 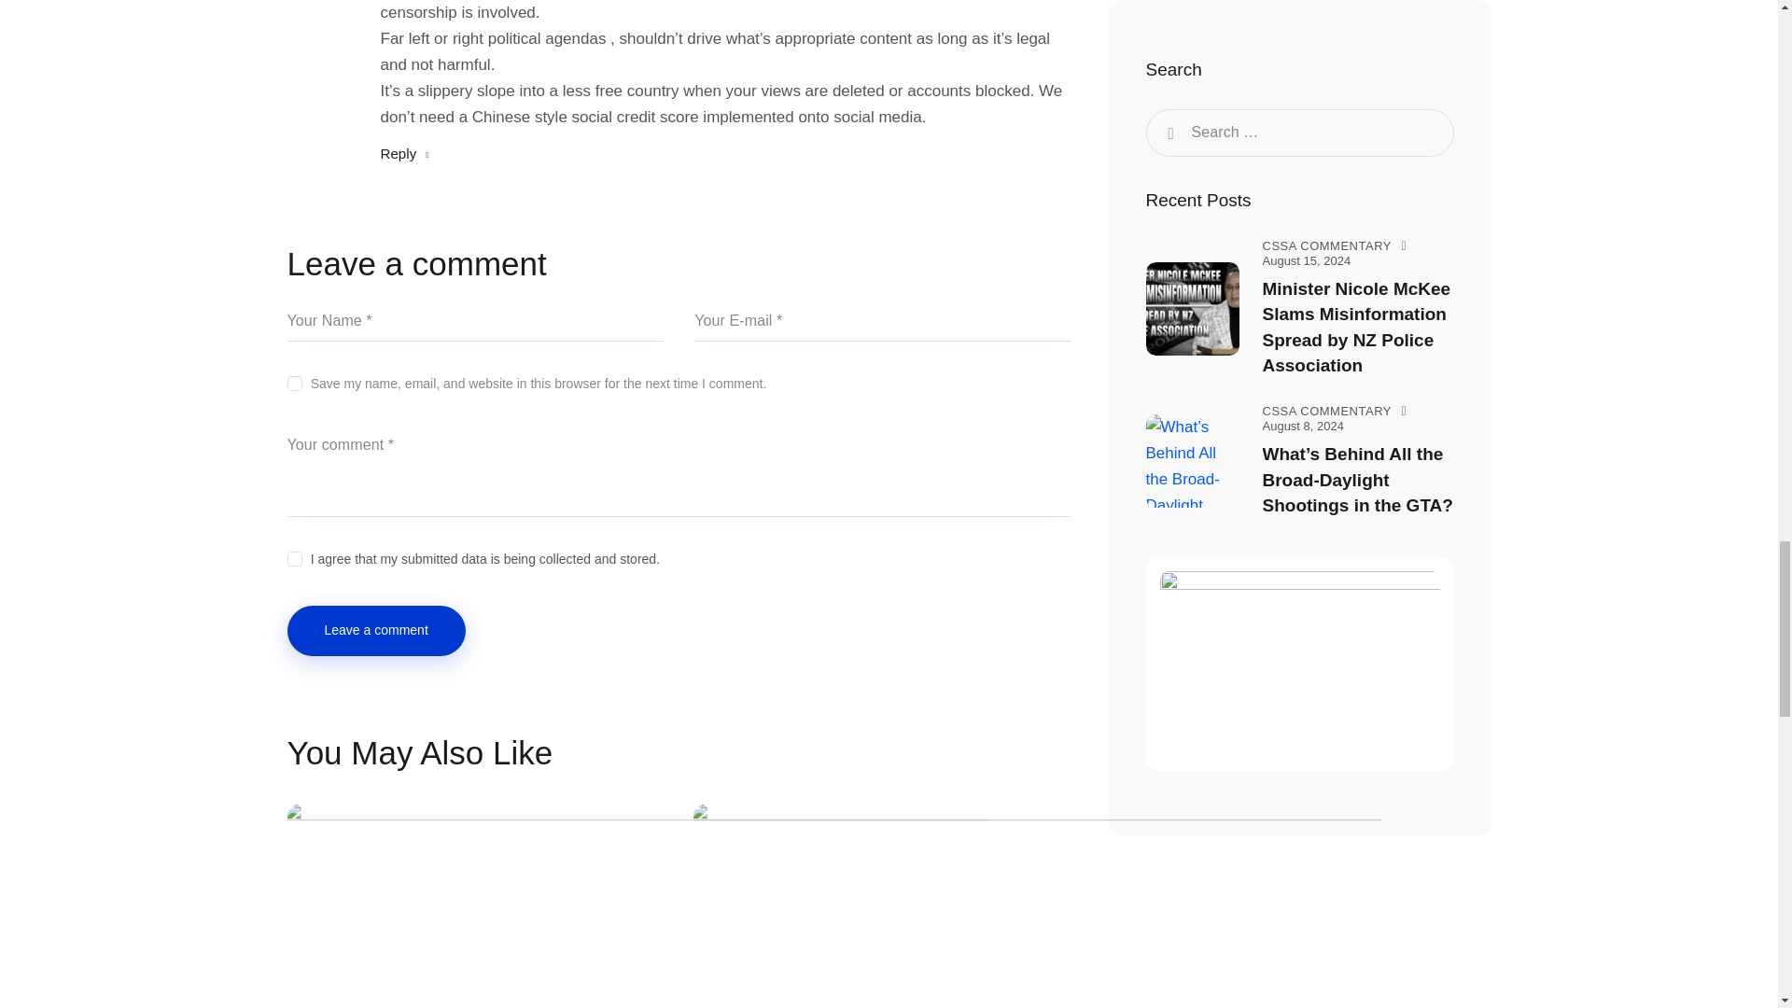 I want to click on 1, so click(x=679, y=554).